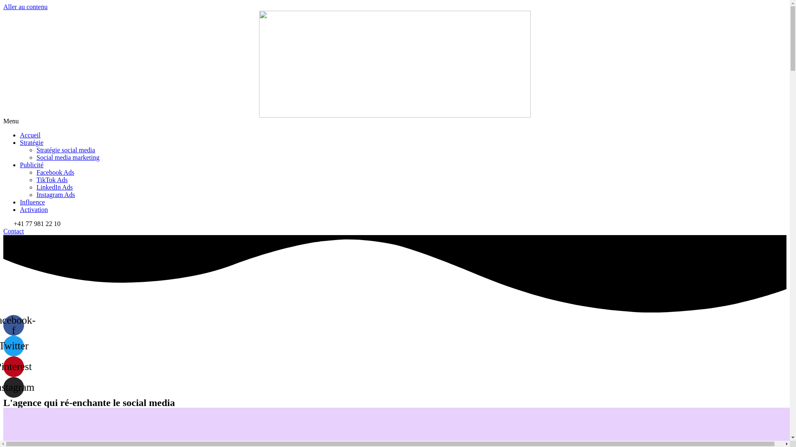 This screenshot has width=796, height=447. What do you see at coordinates (26, 7) in the screenshot?
I see `Aller au contenu` at bounding box center [26, 7].